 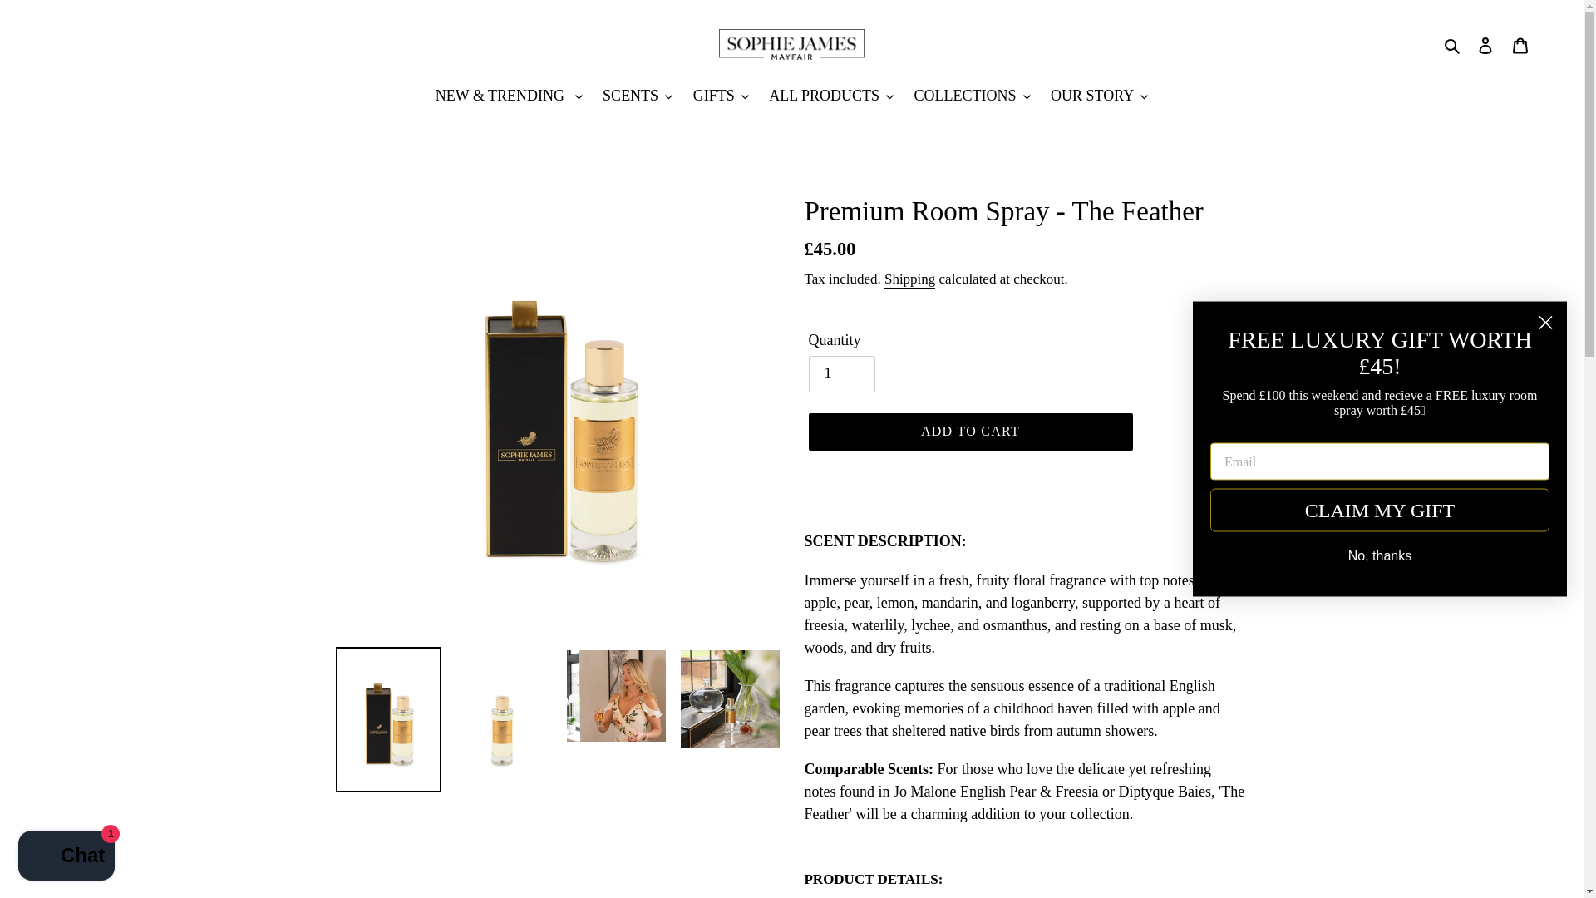 What do you see at coordinates (1520, 44) in the screenshot?
I see `Cart` at bounding box center [1520, 44].